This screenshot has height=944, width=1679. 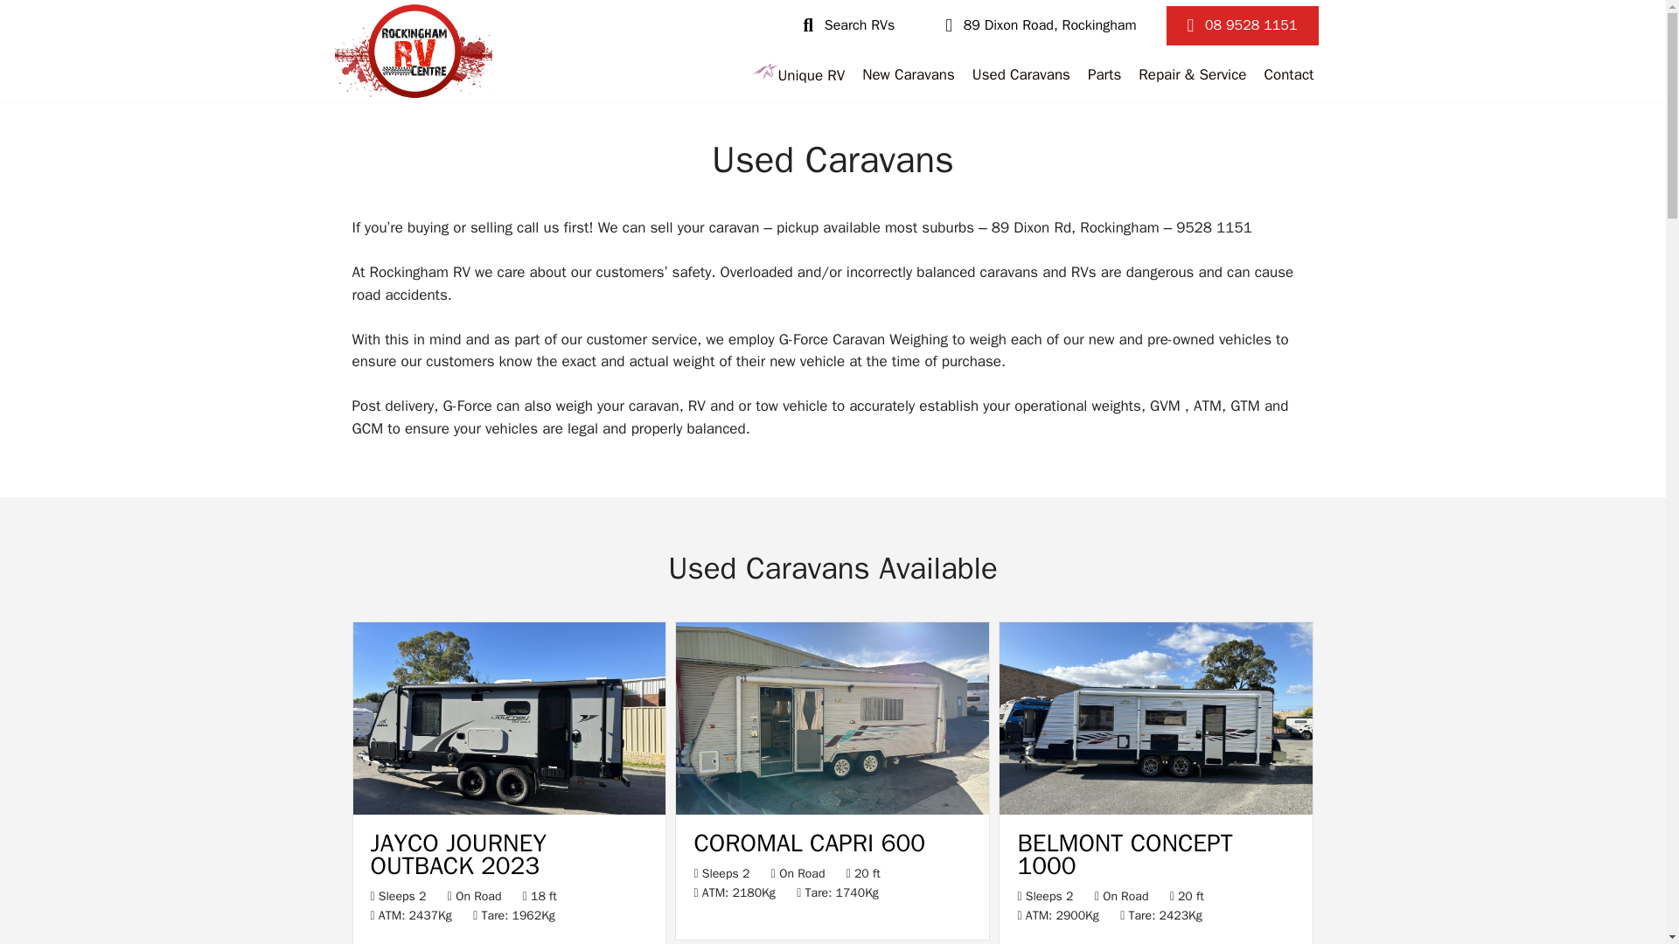 I want to click on Search RVs, so click(x=848, y=24).